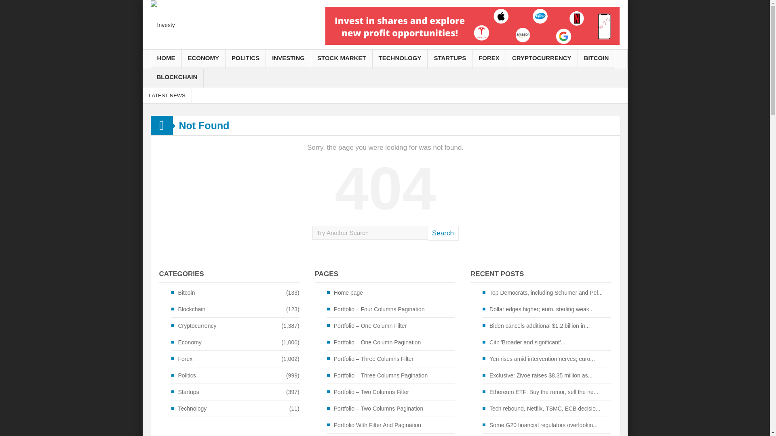 This screenshot has width=776, height=436. What do you see at coordinates (369, 233) in the screenshot?
I see `Try Another Search` at bounding box center [369, 233].